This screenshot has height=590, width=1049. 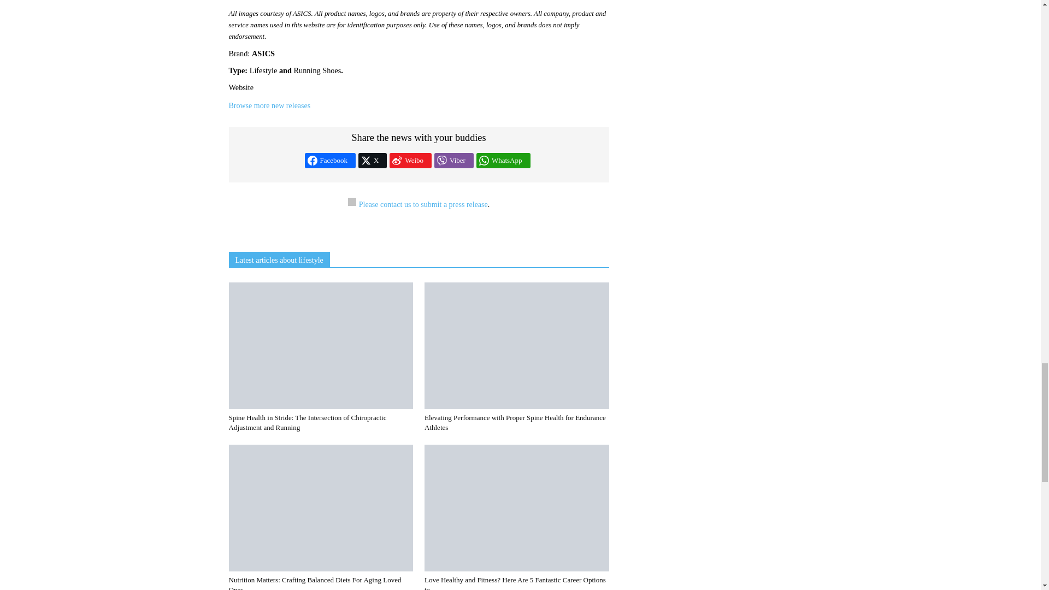 I want to click on Share on Weibo, so click(x=410, y=160).